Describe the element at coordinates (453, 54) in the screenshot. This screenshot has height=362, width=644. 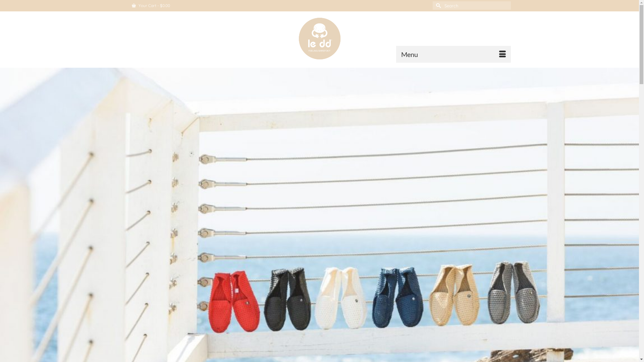
I see `Menu` at that location.